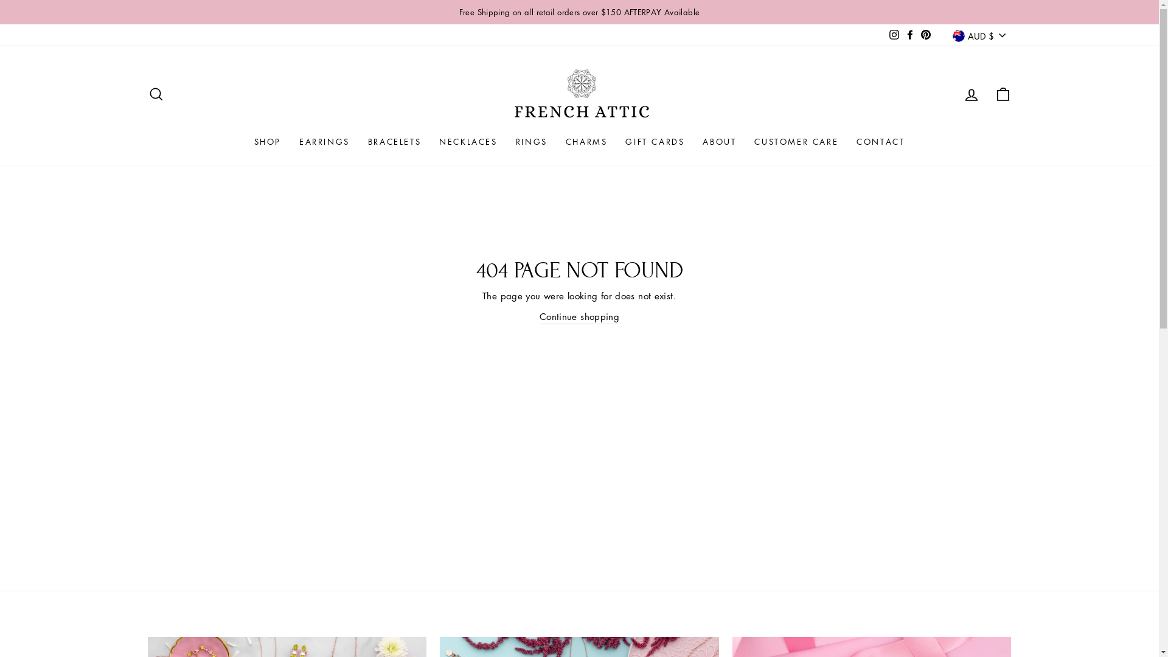 The height and width of the screenshot is (657, 1168). Describe the element at coordinates (979, 35) in the screenshot. I see `AUD $` at that location.